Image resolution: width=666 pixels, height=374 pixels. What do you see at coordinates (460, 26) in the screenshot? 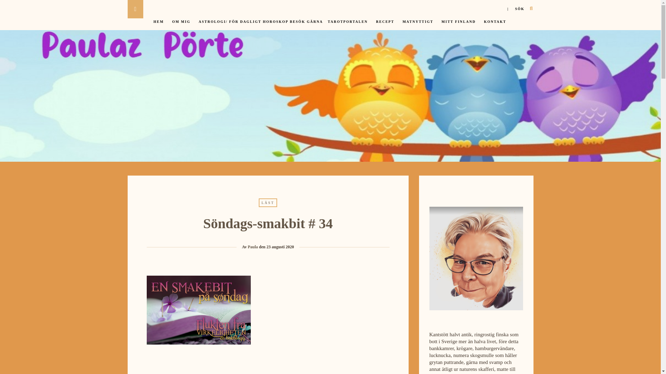
I see `MITT FINLAND` at bounding box center [460, 26].